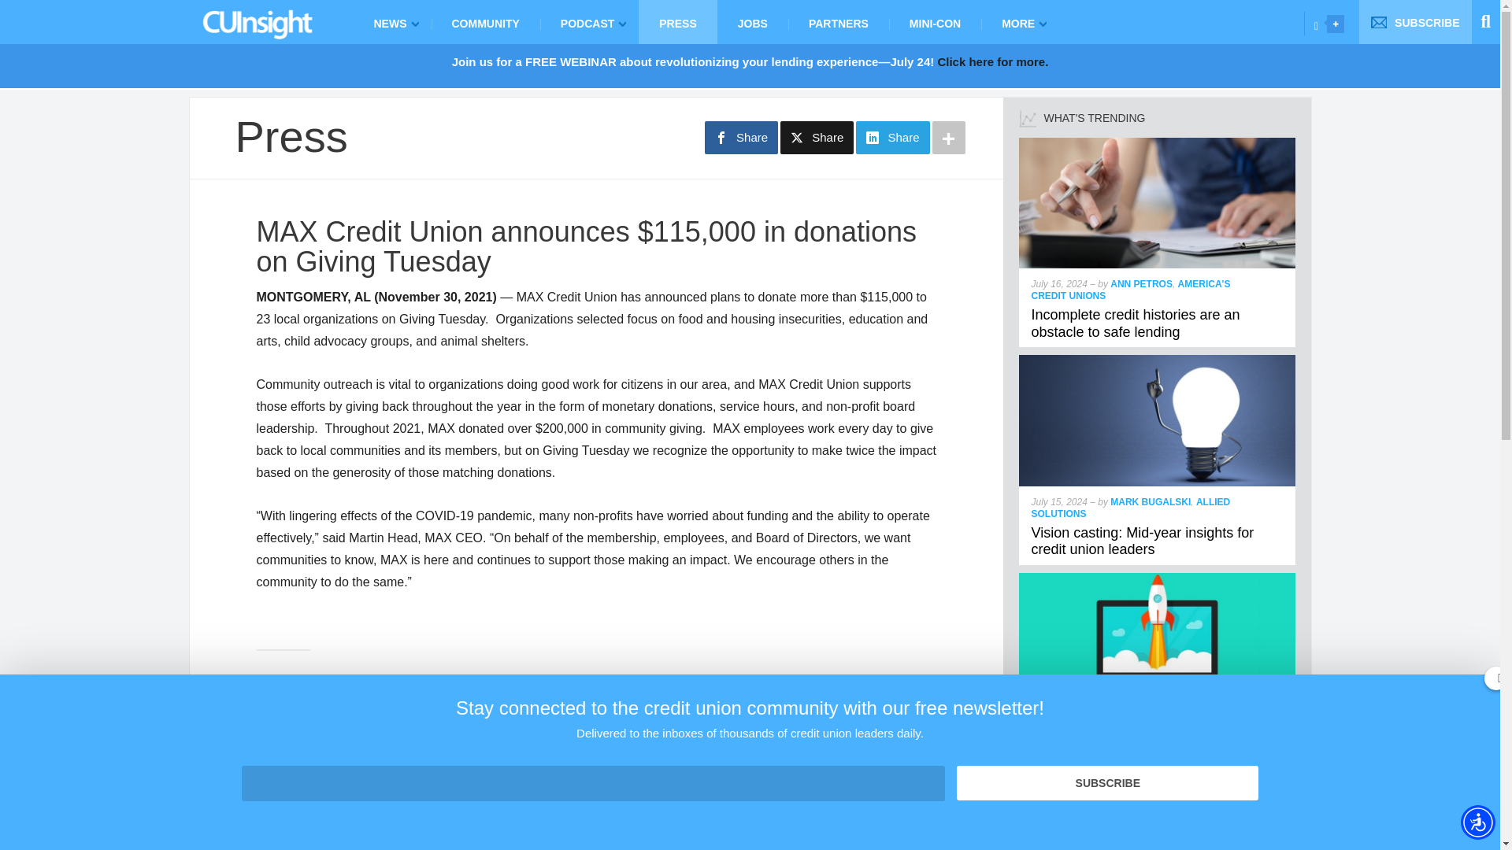 This screenshot has width=1512, height=850. I want to click on Vision casting: Mid-year insights for credit union leaders, so click(1143, 541).